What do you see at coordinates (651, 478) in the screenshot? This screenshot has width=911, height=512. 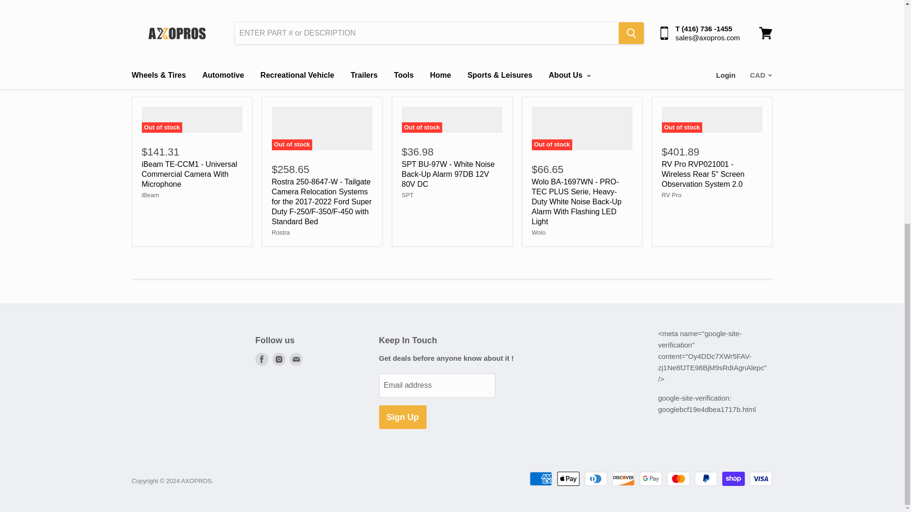 I see `Google Pay` at bounding box center [651, 478].